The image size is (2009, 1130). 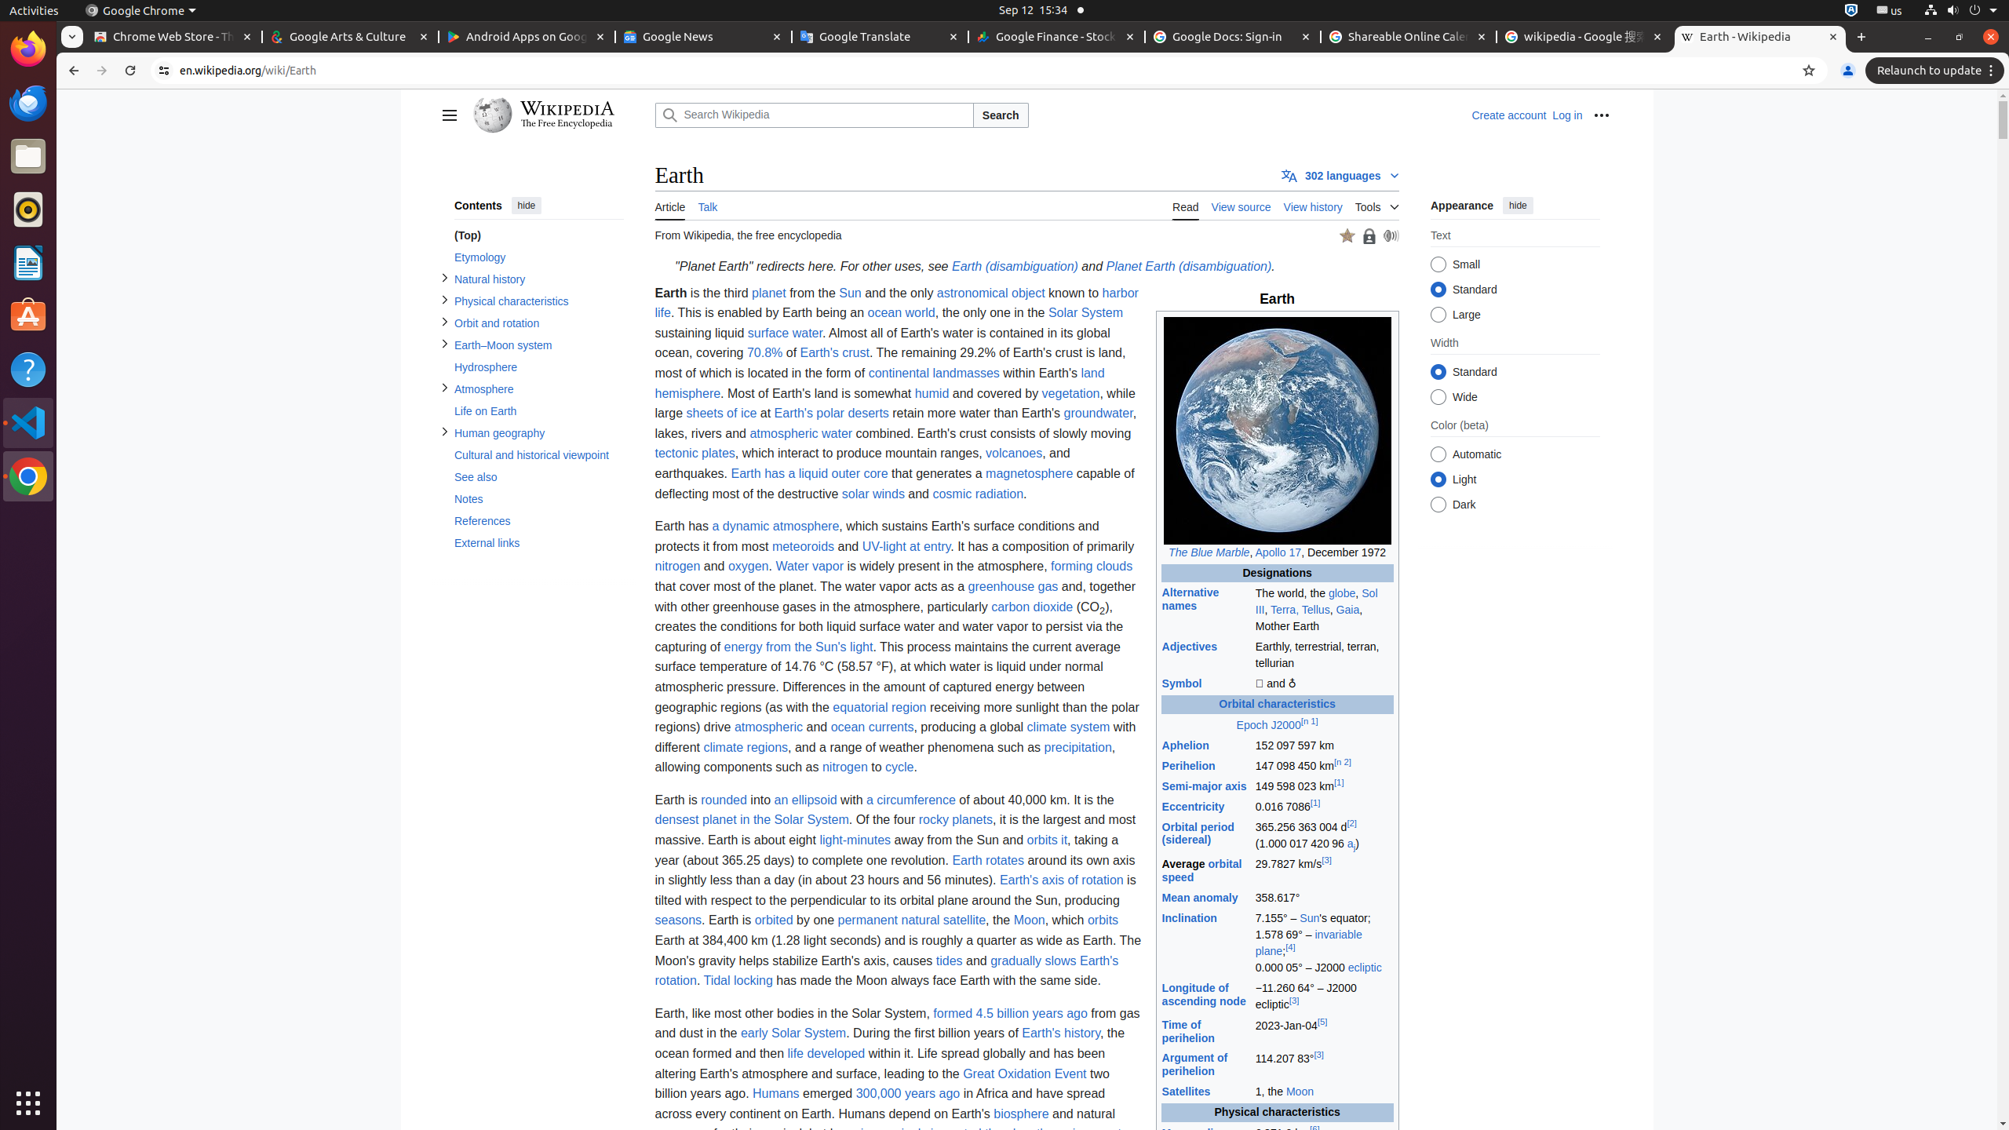 I want to click on landmasses, so click(x=966, y=374).